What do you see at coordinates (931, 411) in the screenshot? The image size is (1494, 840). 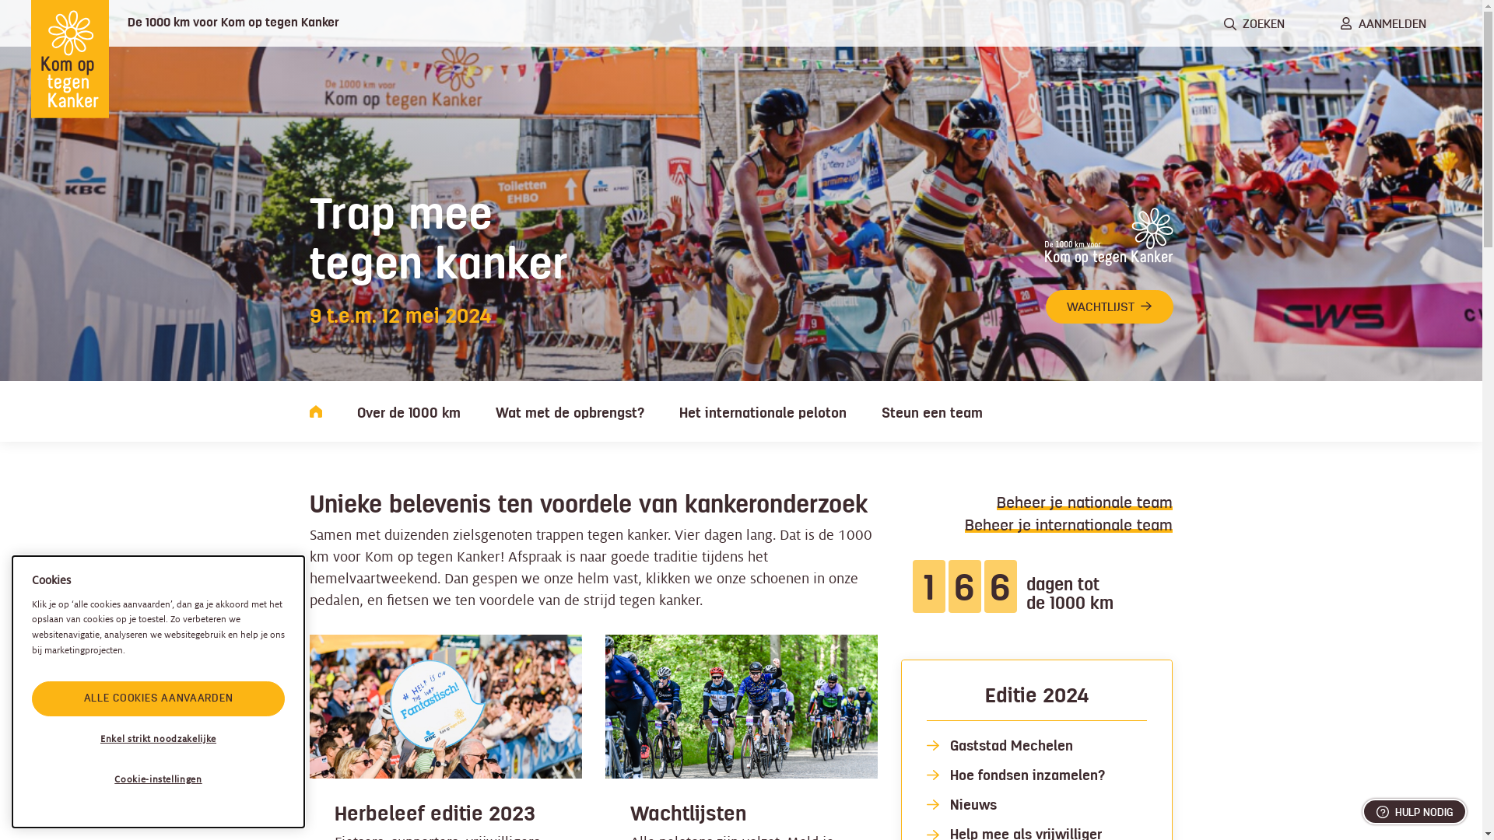 I see `Steun een team` at bounding box center [931, 411].